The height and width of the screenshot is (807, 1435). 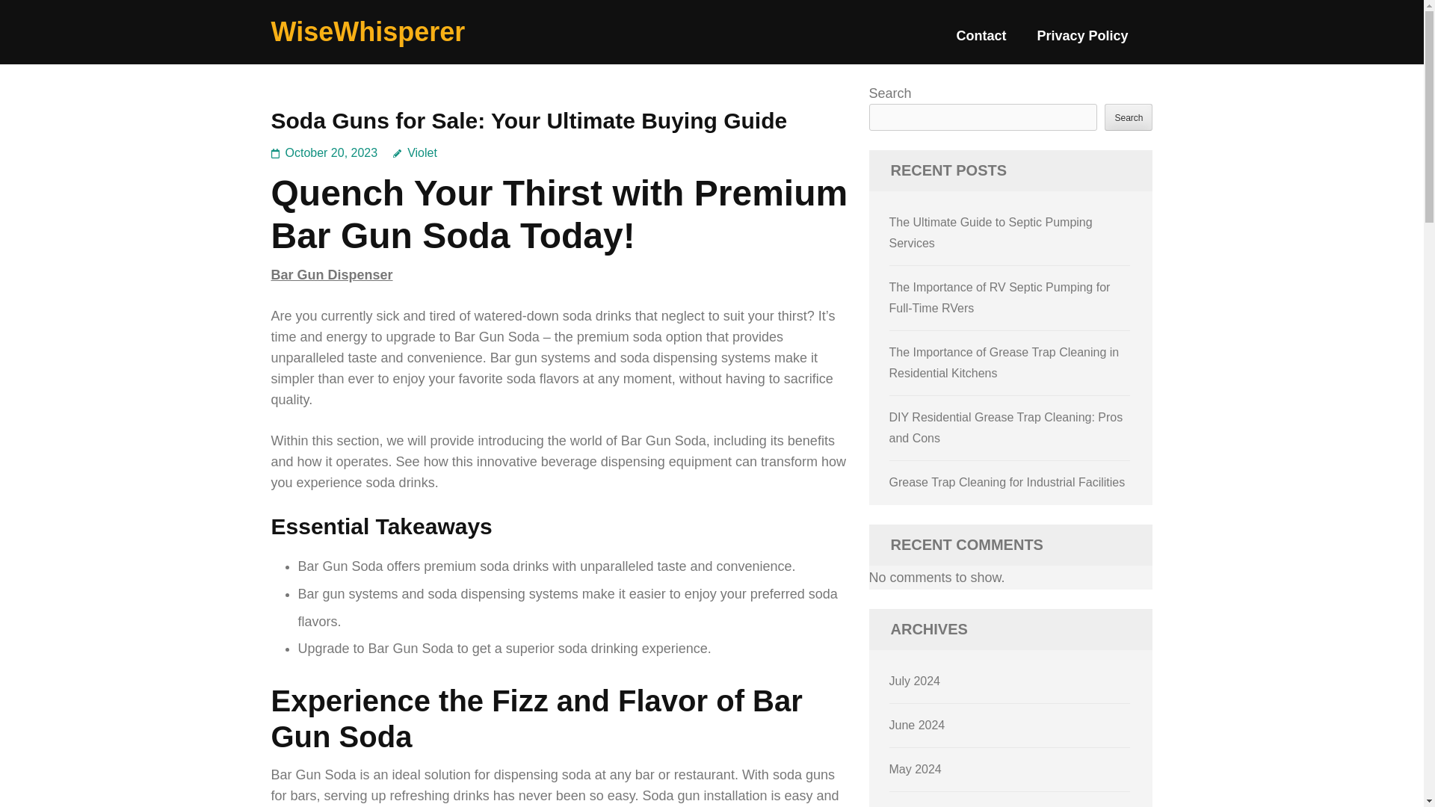 I want to click on WiseWhisperer, so click(x=368, y=31).